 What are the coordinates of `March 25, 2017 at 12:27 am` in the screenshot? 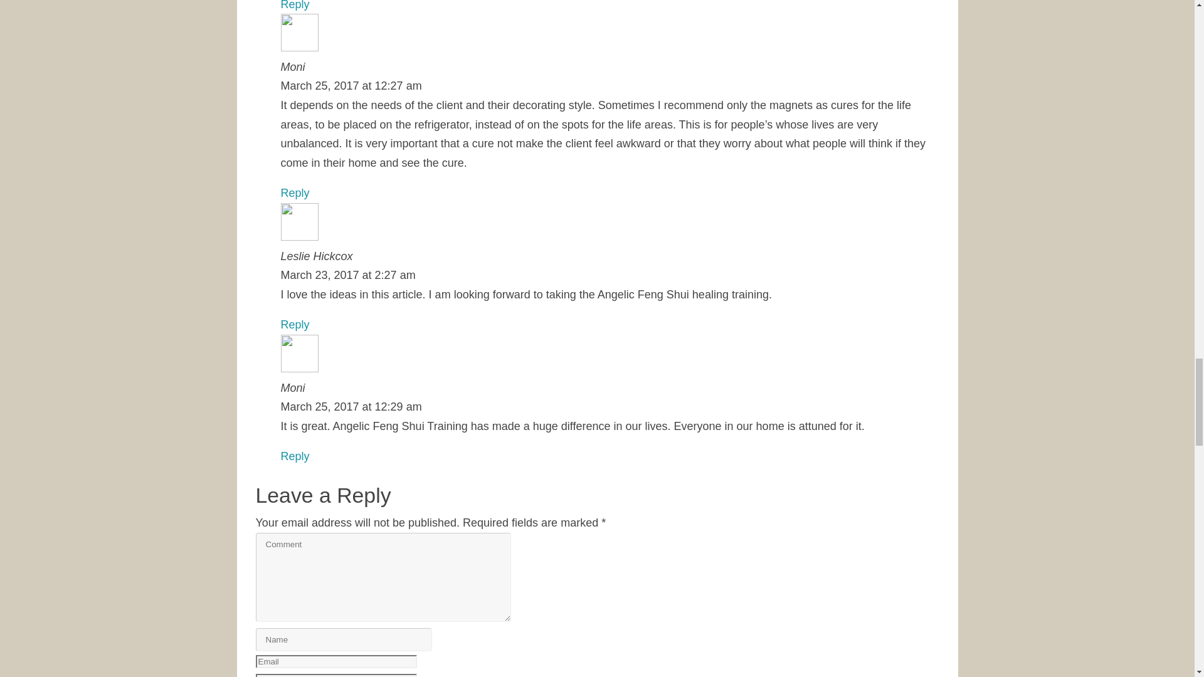 It's located at (351, 85).